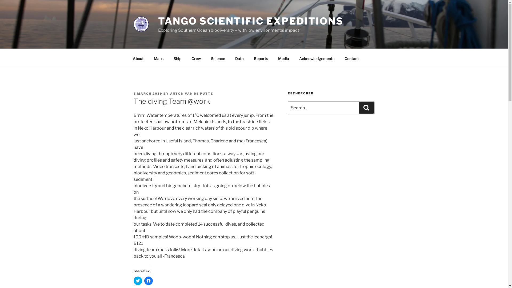 This screenshot has width=512, height=288. I want to click on Crew, so click(196, 58).